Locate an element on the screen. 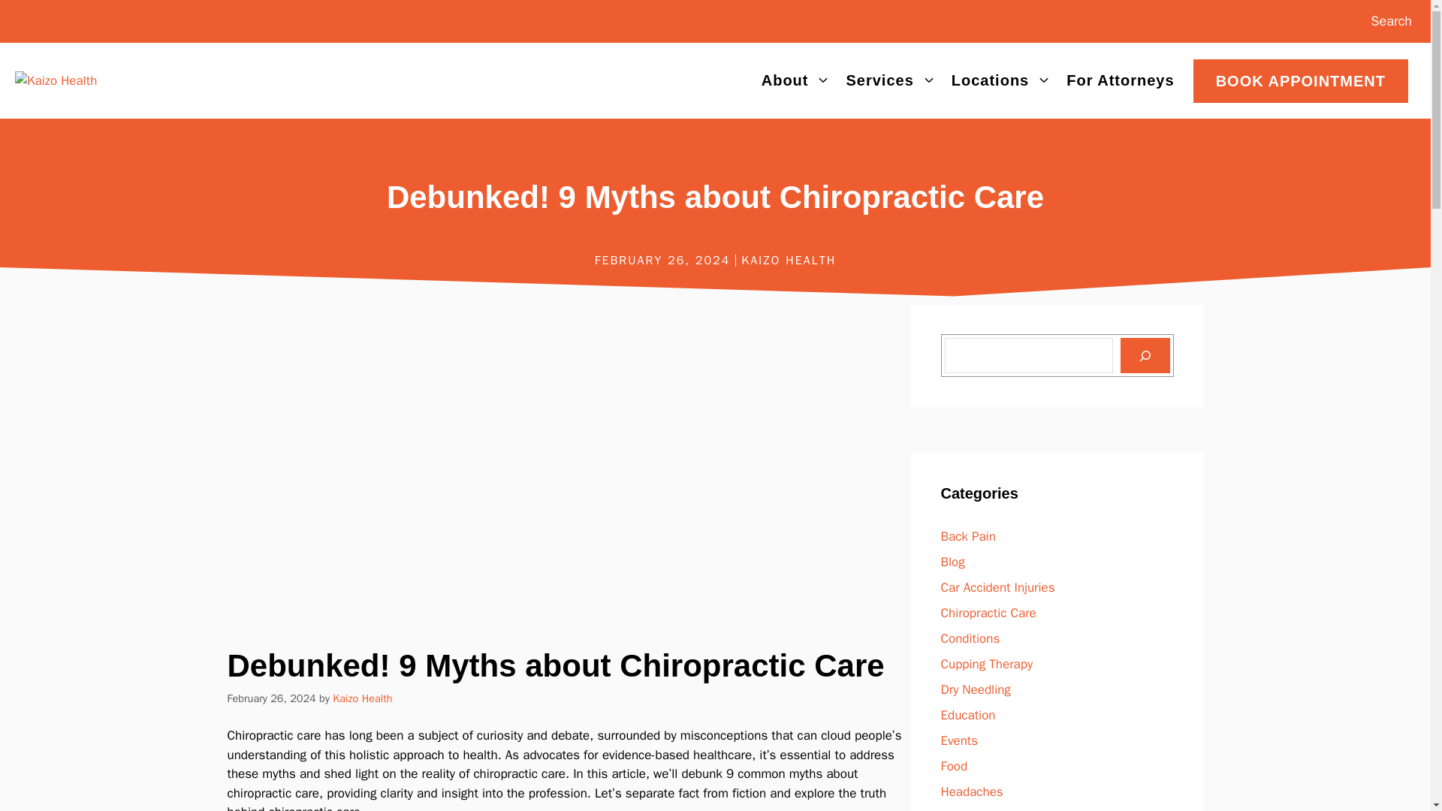  Search is located at coordinates (1391, 21).